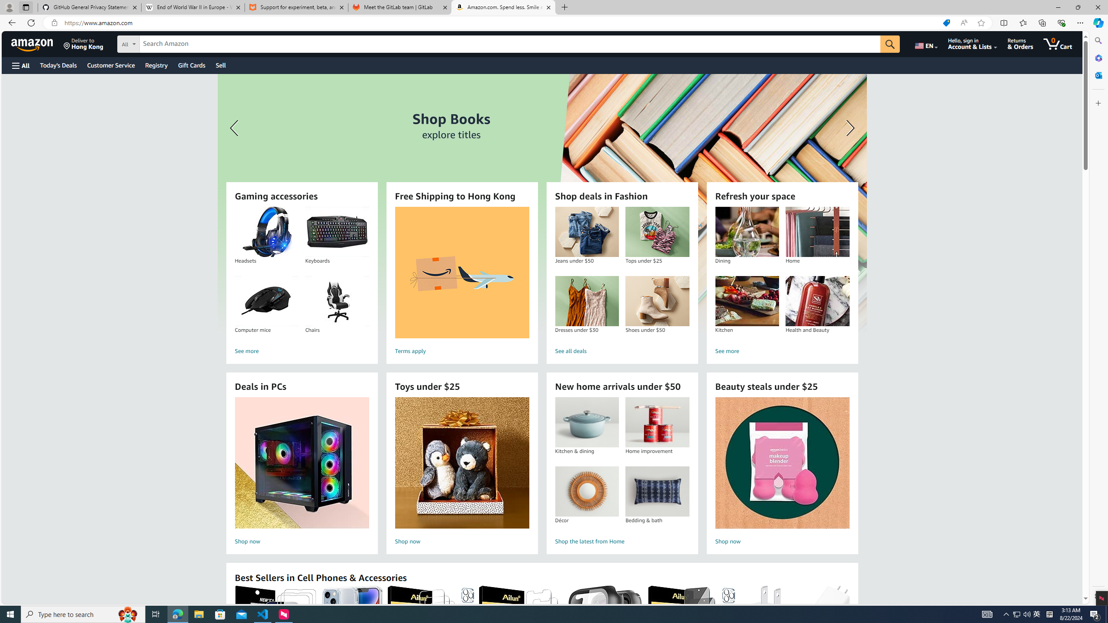 This screenshot has width=1108, height=623. What do you see at coordinates (503, 7) in the screenshot?
I see `Amazon.com. Spend less. Smile more.` at bounding box center [503, 7].